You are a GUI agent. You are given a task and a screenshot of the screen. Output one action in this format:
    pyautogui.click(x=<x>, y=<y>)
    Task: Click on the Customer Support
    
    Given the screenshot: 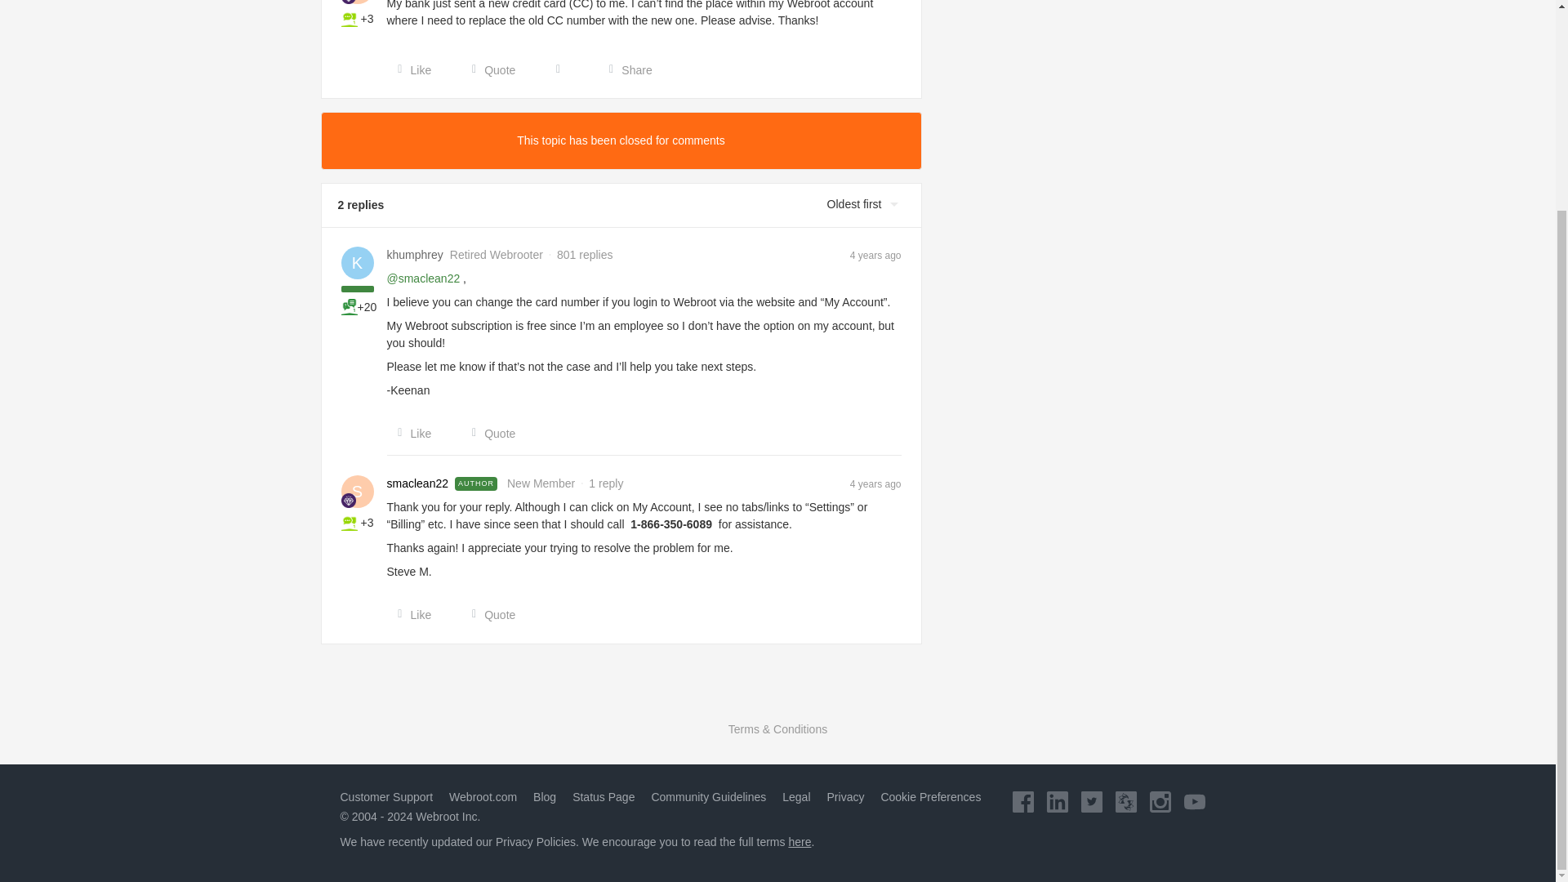 What is the action you would take?
    pyautogui.click(x=385, y=796)
    